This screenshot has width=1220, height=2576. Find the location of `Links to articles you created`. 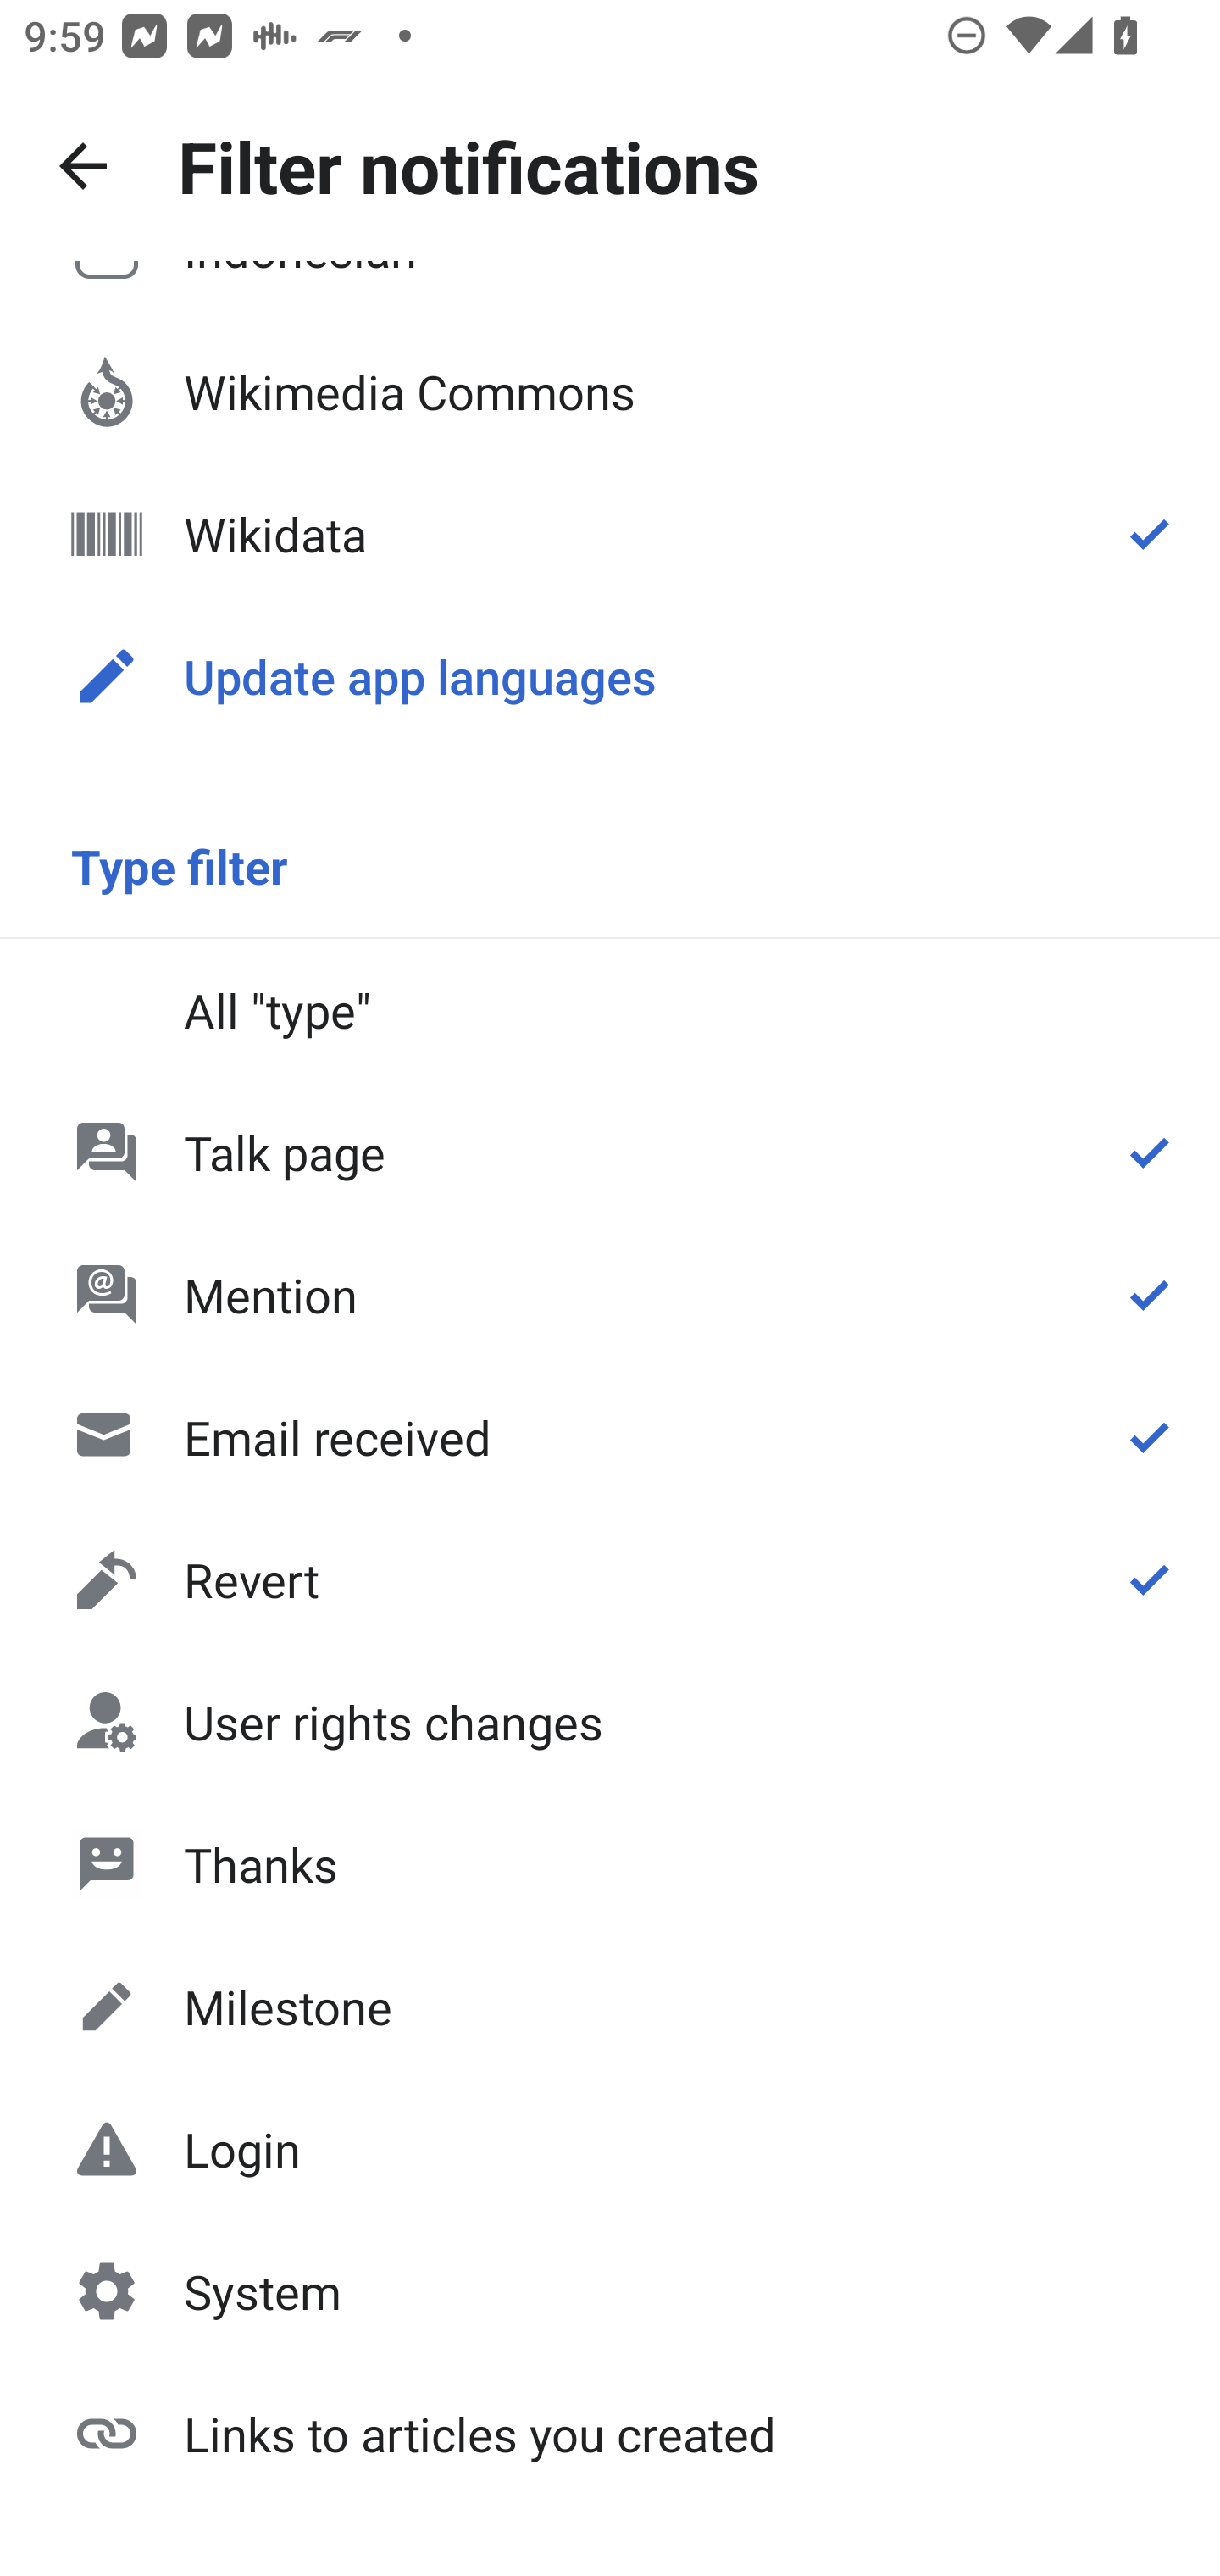

Links to articles you created is located at coordinates (610, 2432).